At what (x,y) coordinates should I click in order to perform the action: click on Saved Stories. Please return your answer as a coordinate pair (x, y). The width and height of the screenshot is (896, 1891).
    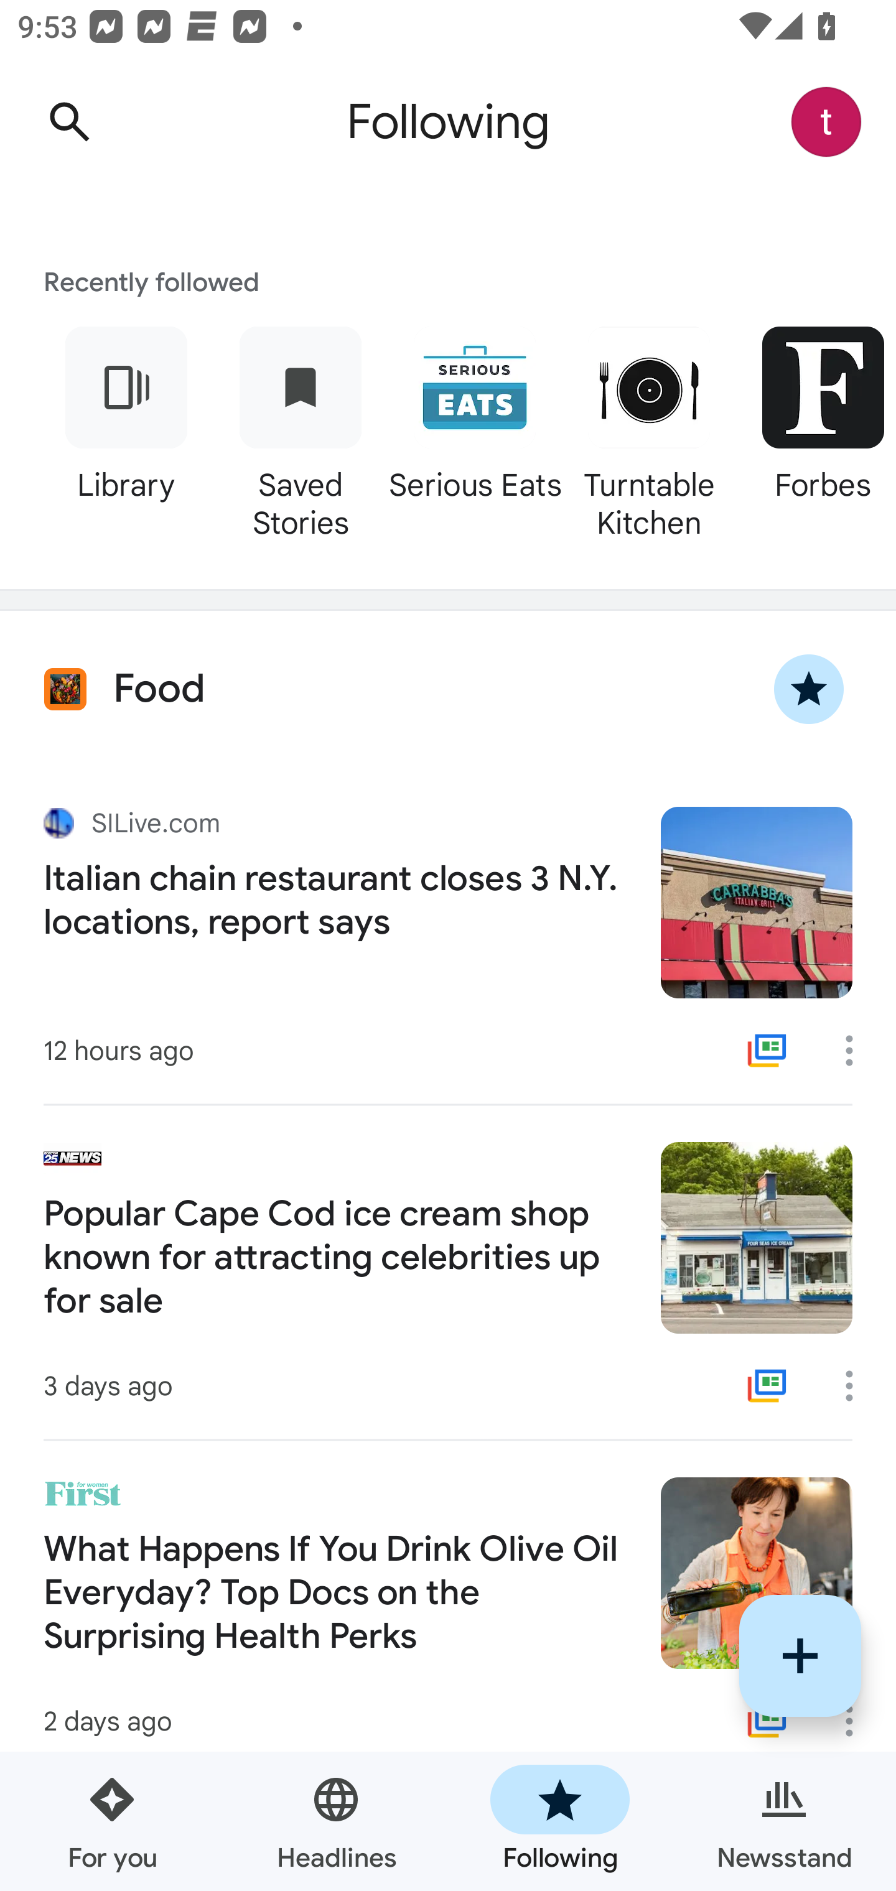
    Looking at the image, I should click on (300, 429).